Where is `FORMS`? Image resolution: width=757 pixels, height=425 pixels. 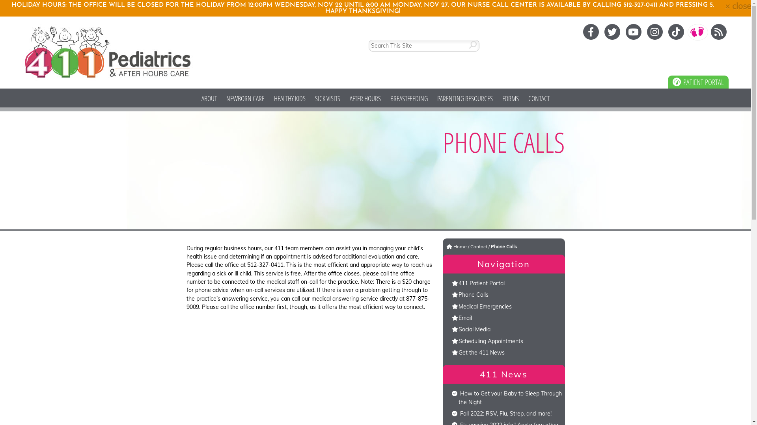
FORMS is located at coordinates (511, 100).